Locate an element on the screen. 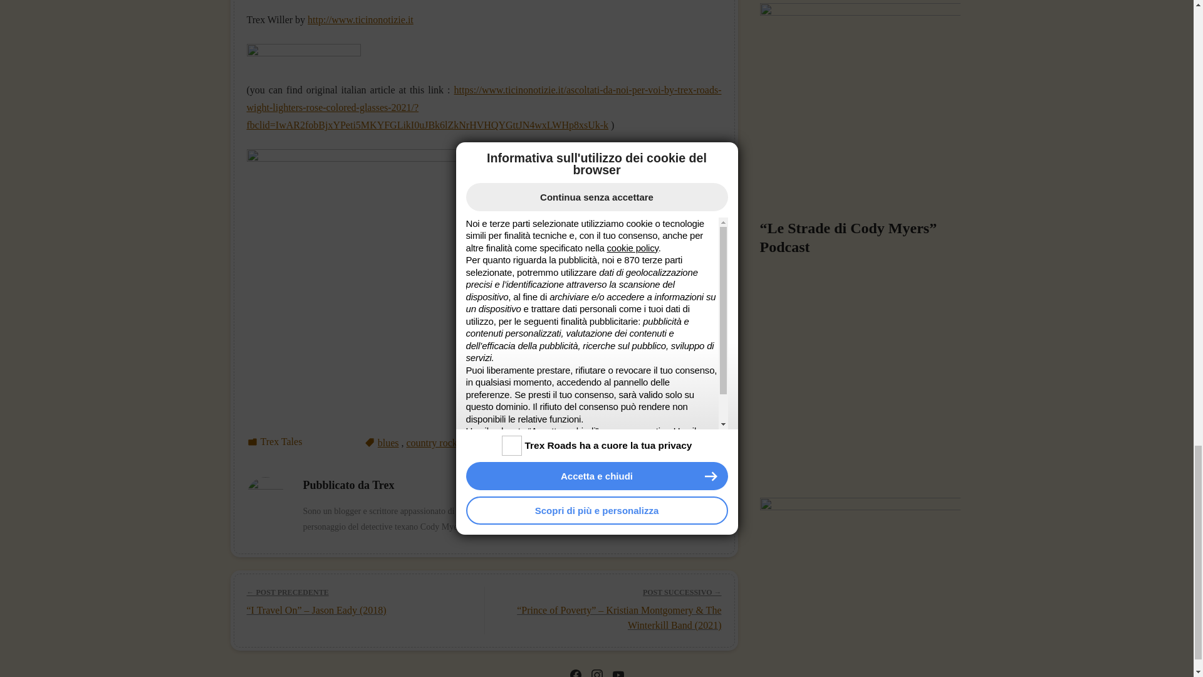 This screenshot has height=677, width=1203. Mostra altri articoli is located at coordinates (502, 527).